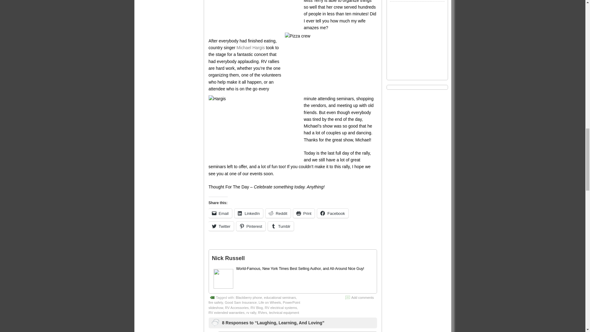 This screenshot has width=590, height=332. I want to click on Add comments, so click(362, 298).